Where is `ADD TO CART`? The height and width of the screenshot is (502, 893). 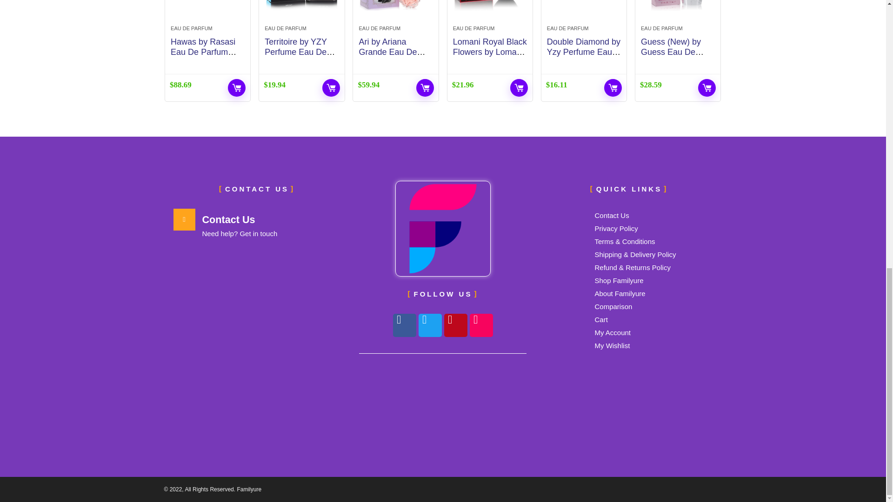 ADD TO CART is located at coordinates (236, 87).